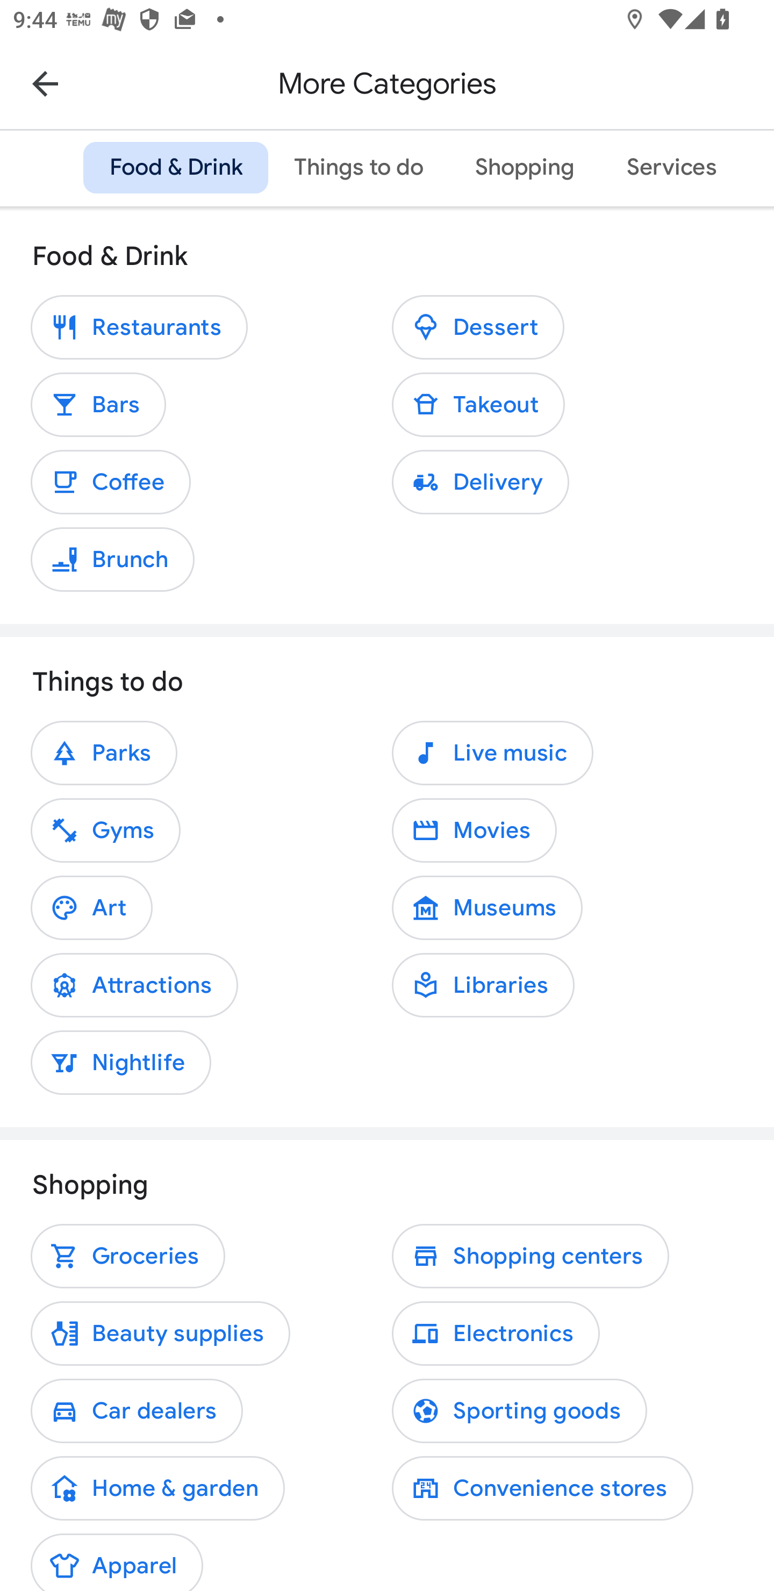 The width and height of the screenshot is (774, 1591). Describe the element at coordinates (525, 168) in the screenshot. I see `Shopping` at that location.